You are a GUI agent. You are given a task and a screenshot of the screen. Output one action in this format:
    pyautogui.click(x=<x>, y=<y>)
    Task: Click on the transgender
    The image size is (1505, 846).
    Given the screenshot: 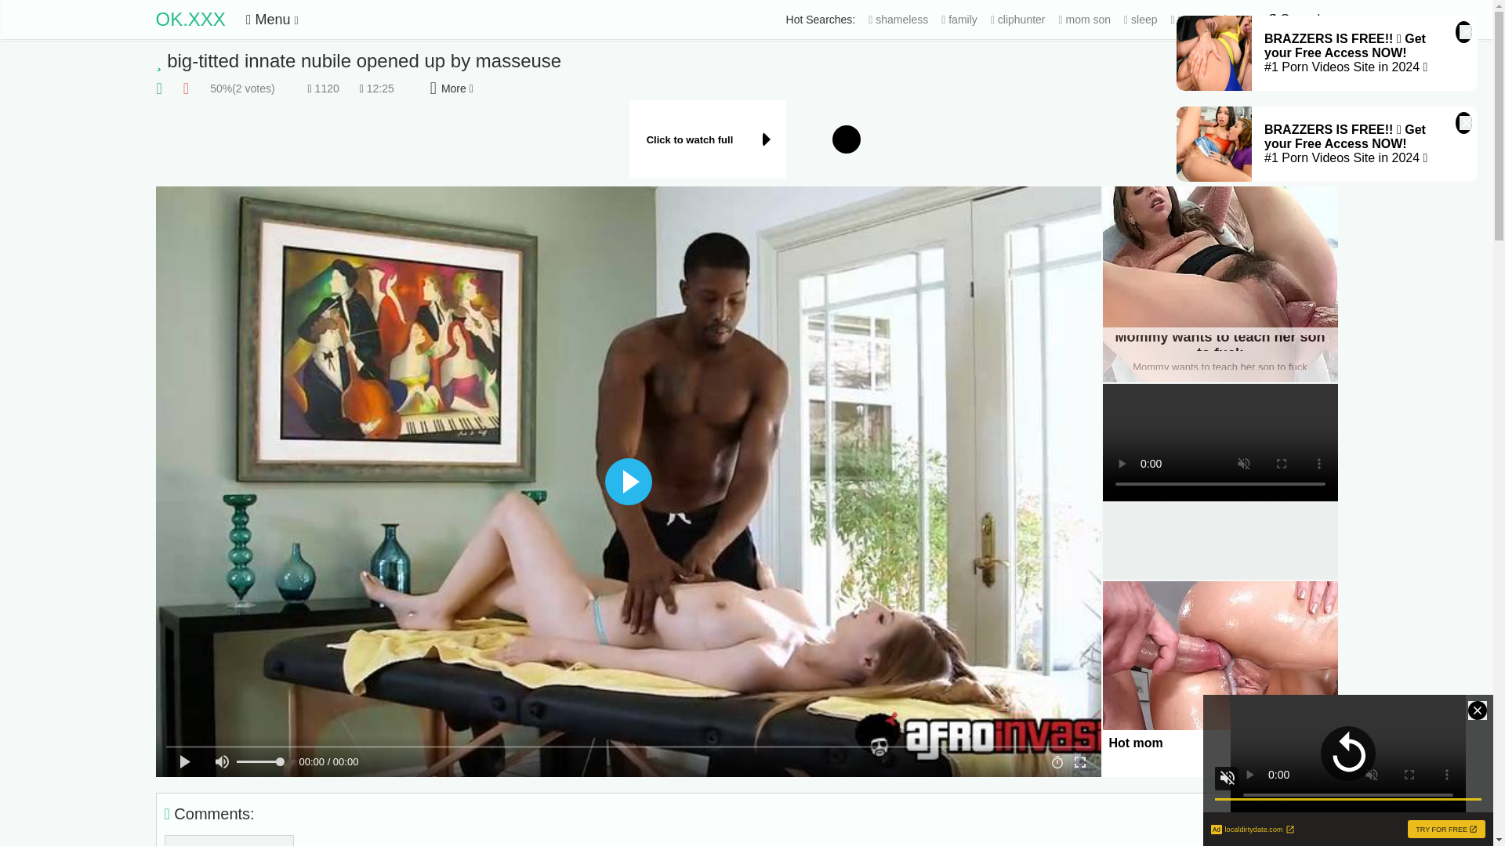 What is the action you would take?
    pyautogui.click(x=1204, y=20)
    